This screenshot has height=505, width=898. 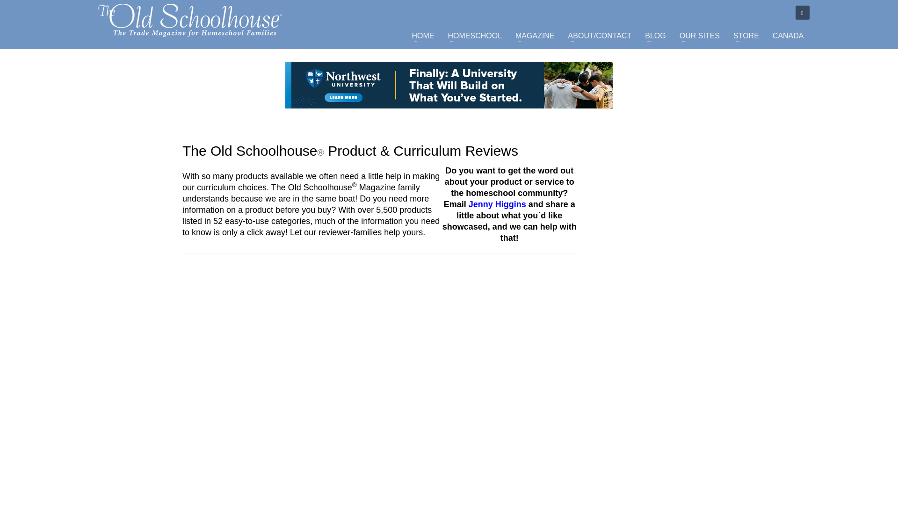 I want to click on The Family Education Magazine, so click(x=190, y=20).